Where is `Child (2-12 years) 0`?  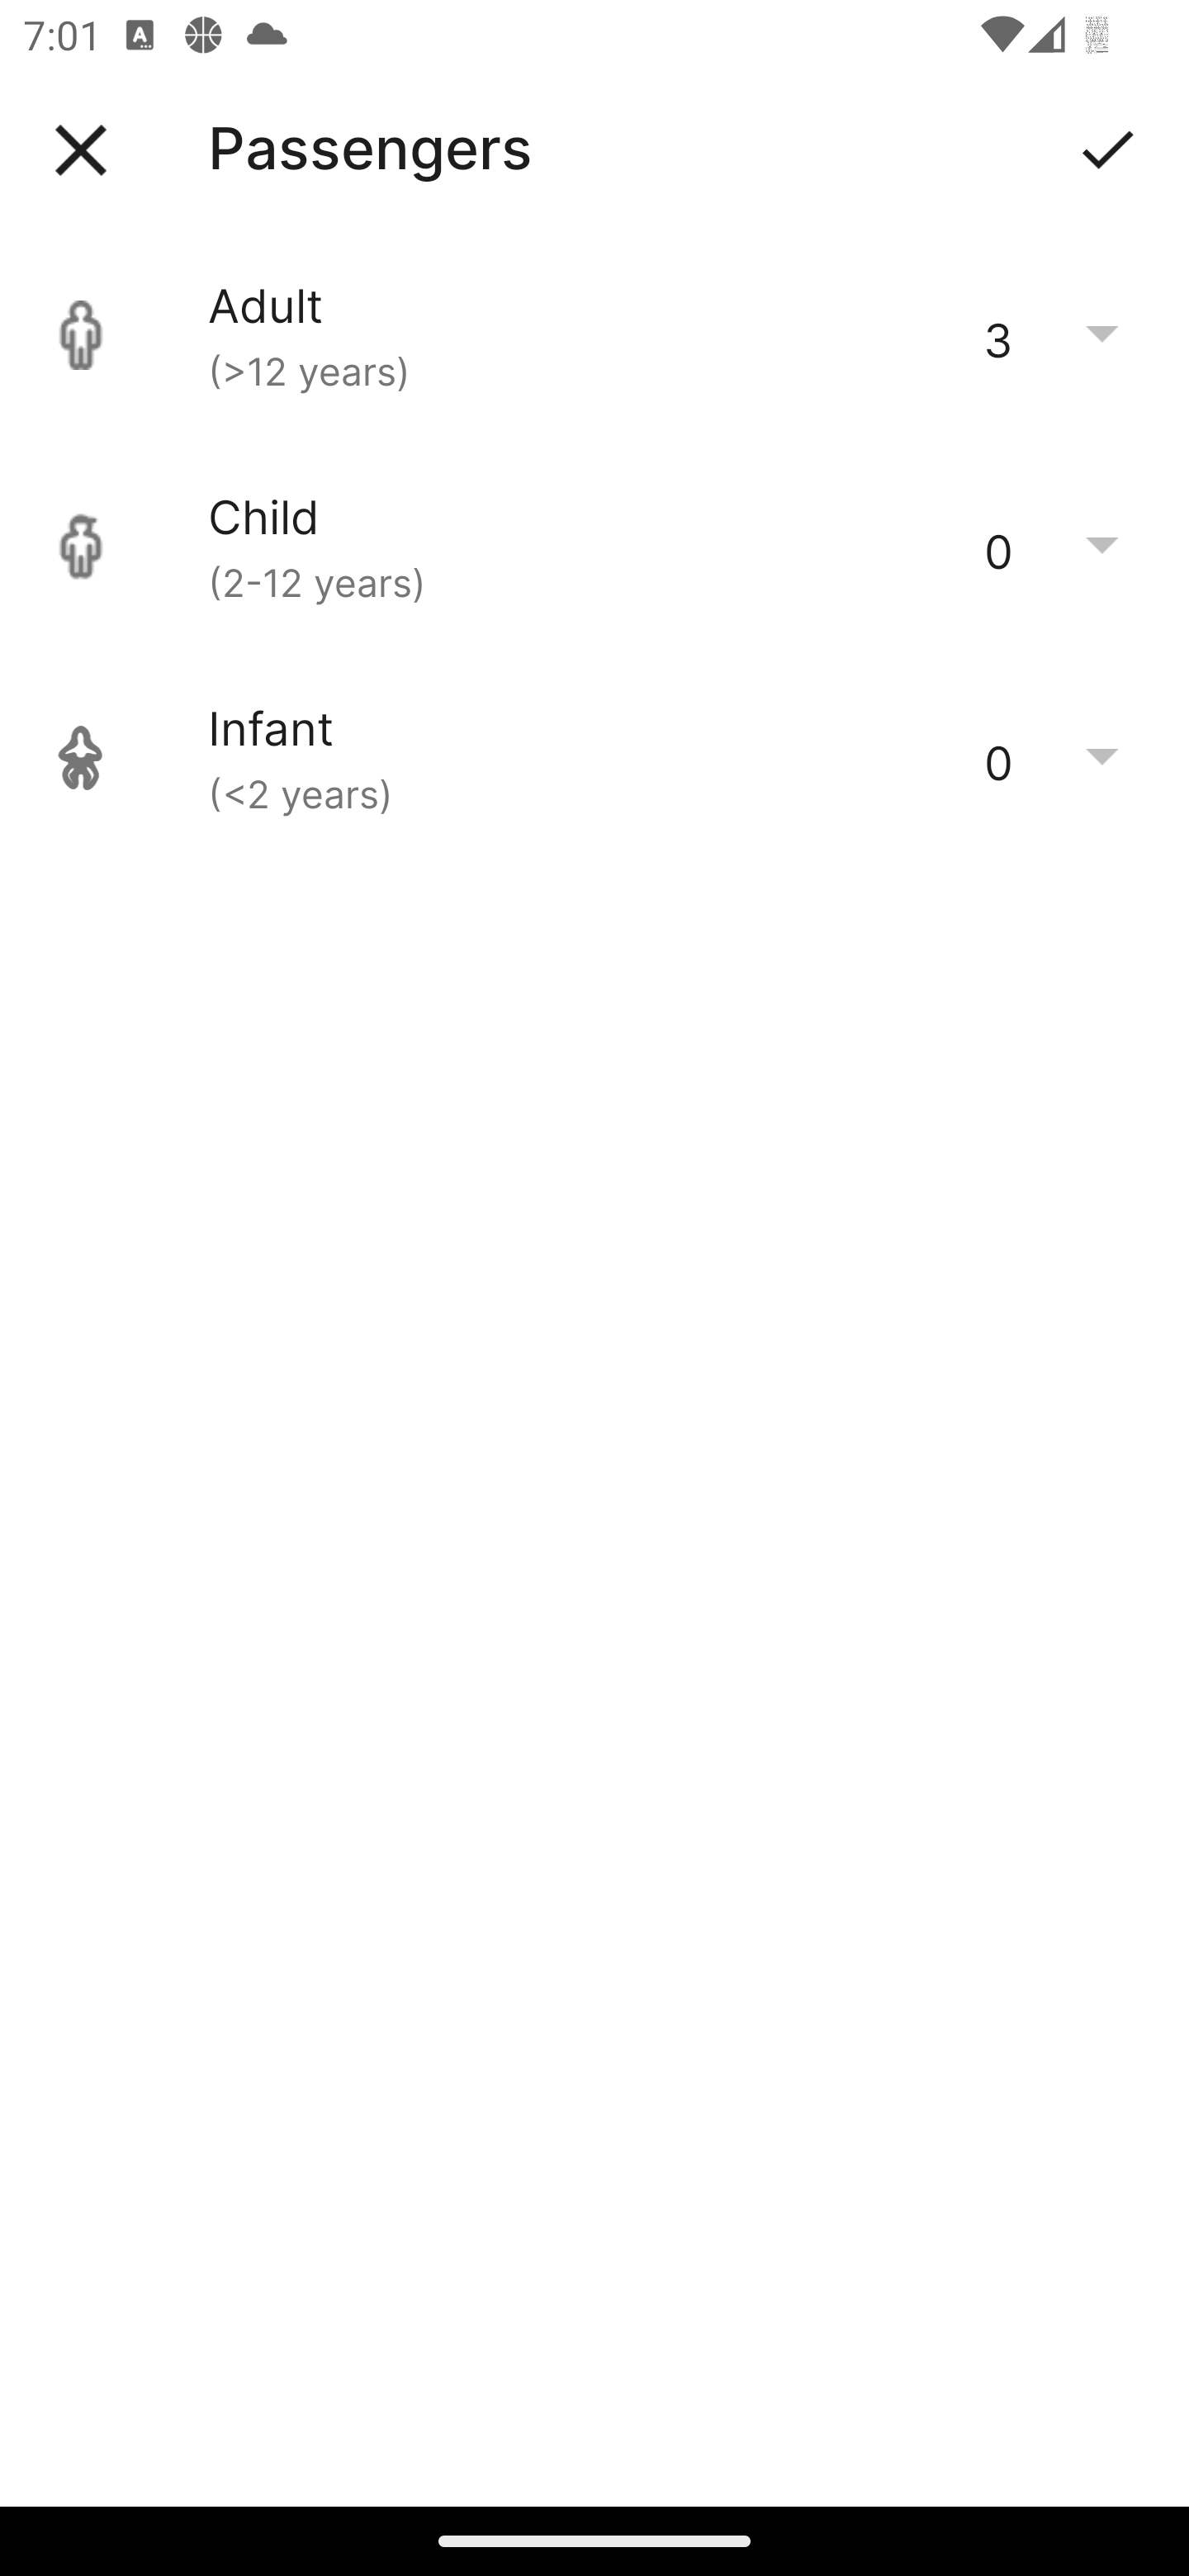
Child (2-12 years) 0 is located at coordinates (594, 547).